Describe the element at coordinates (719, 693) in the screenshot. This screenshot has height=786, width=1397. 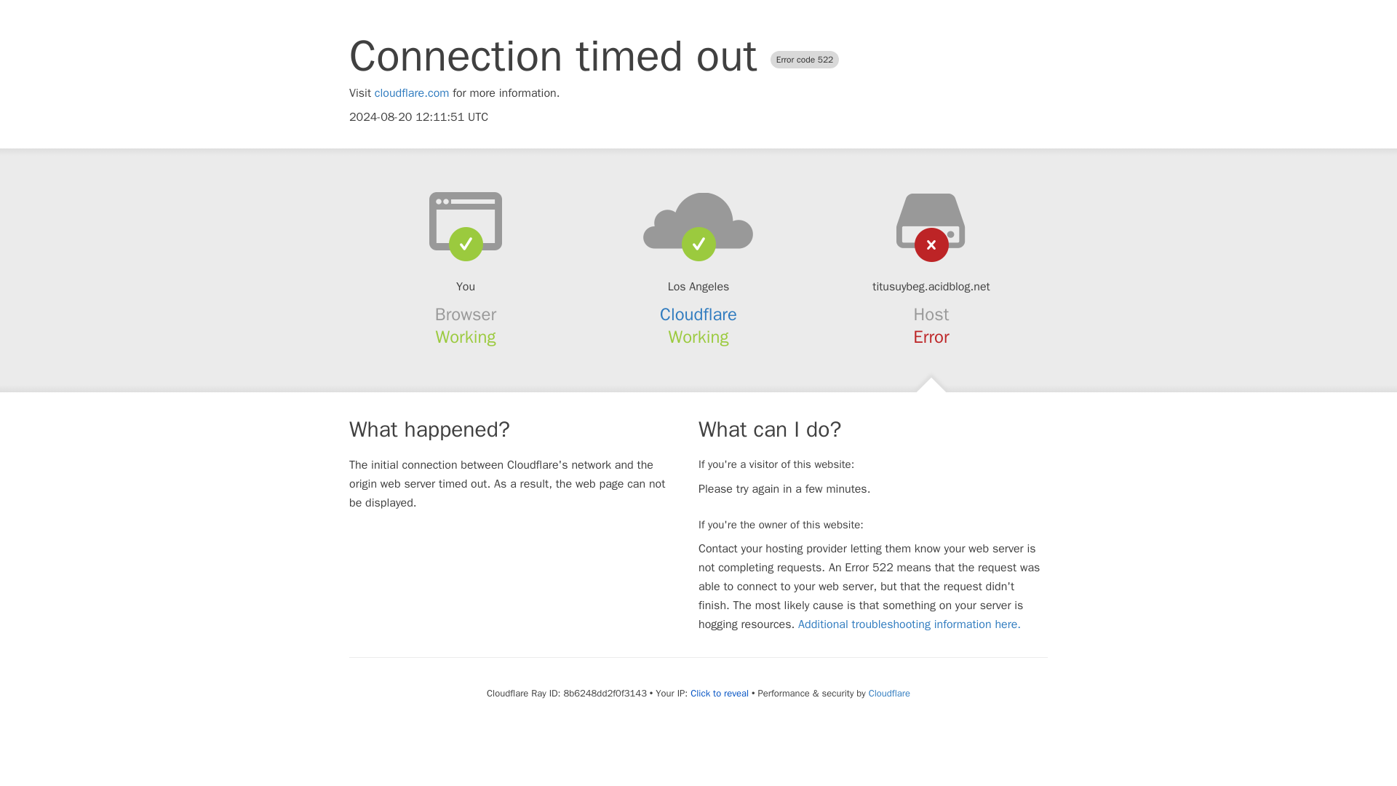
I see `Click to reveal` at that location.